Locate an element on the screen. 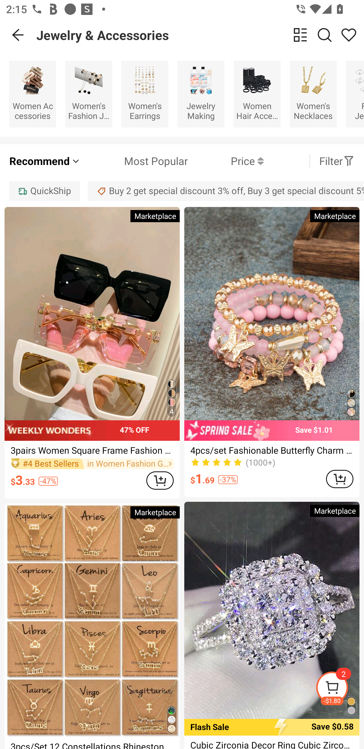  Recommend is located at coordinates (45, 161).